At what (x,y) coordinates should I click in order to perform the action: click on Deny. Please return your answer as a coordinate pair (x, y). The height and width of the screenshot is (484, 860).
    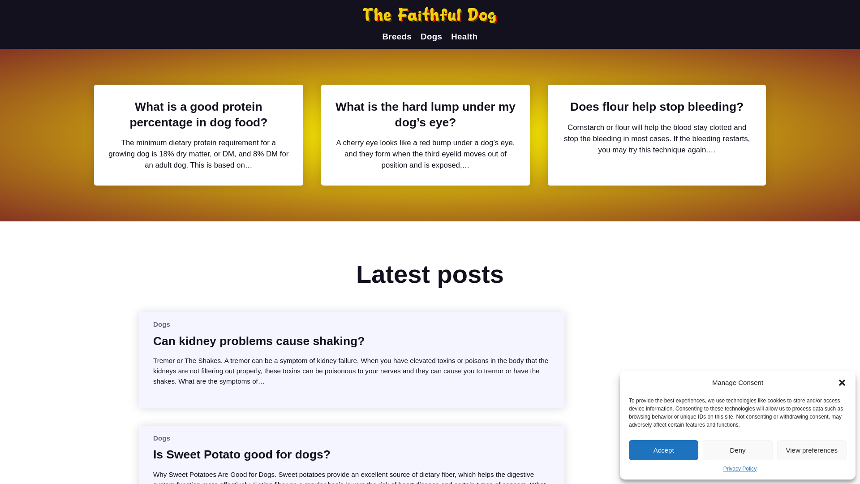
    Looking at the image, I should click on (737, 450).